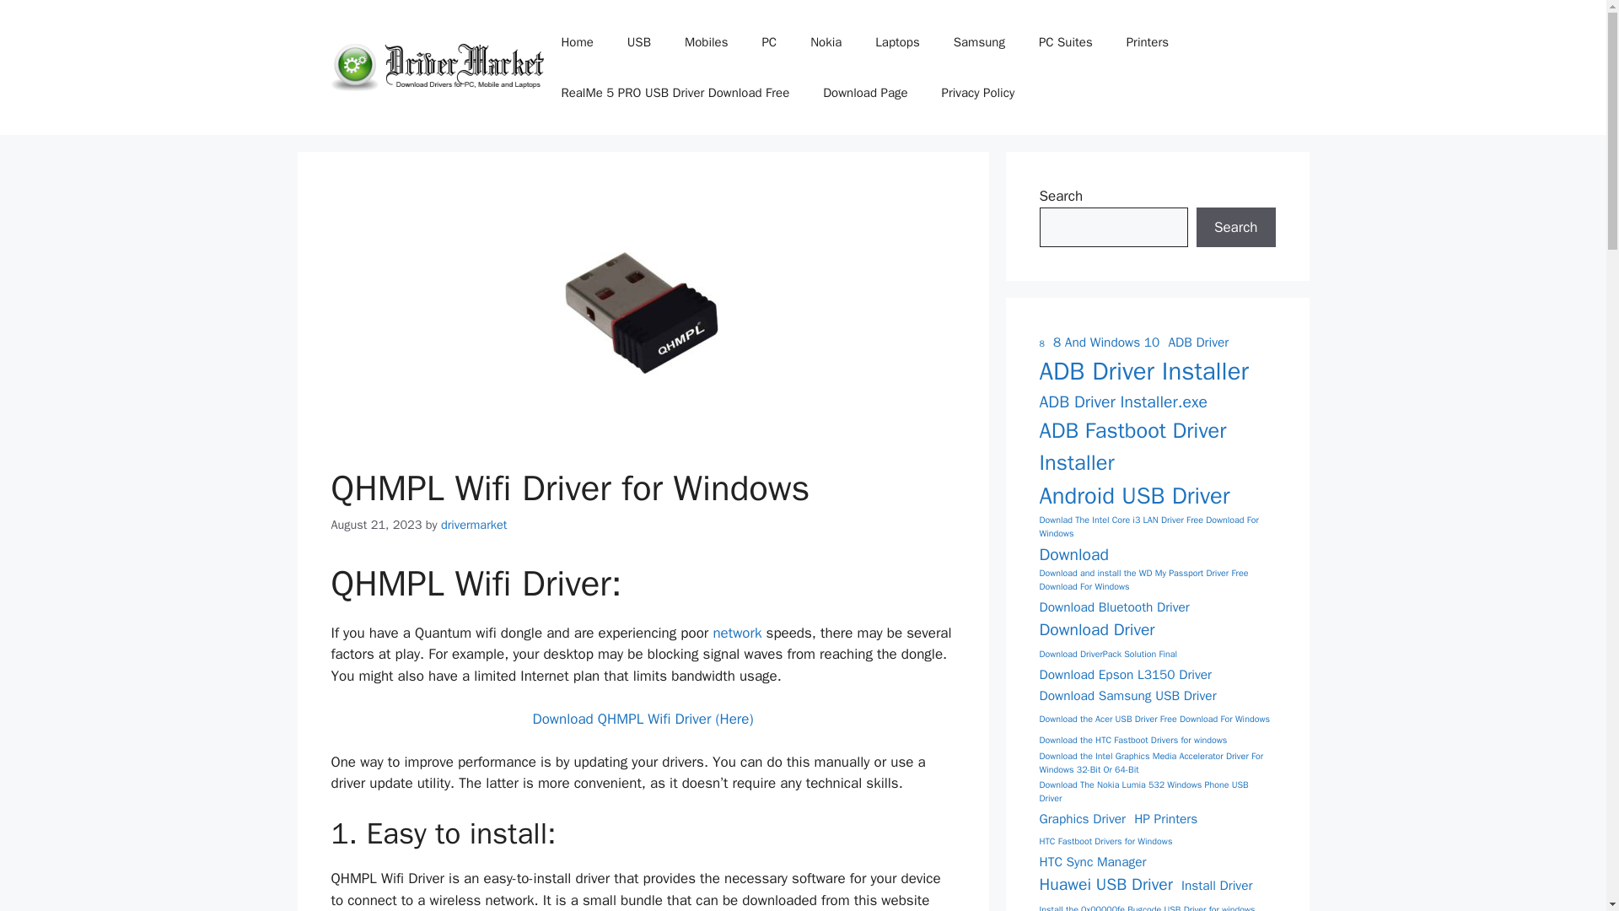 This screenshot has height=911, width=1619. I want to click on USB, so click(638, 42).